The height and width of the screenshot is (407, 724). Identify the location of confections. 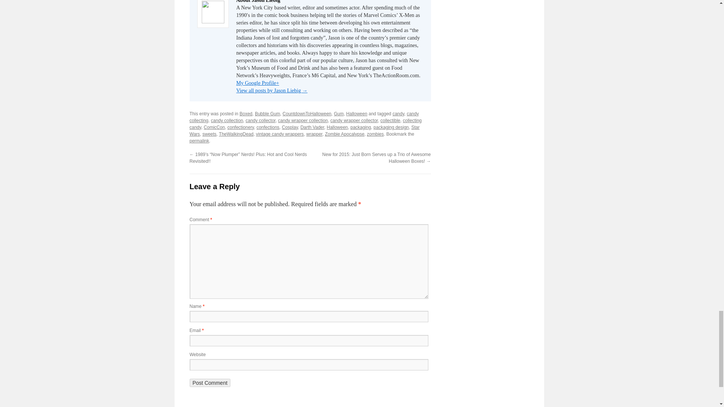
(268, 127).